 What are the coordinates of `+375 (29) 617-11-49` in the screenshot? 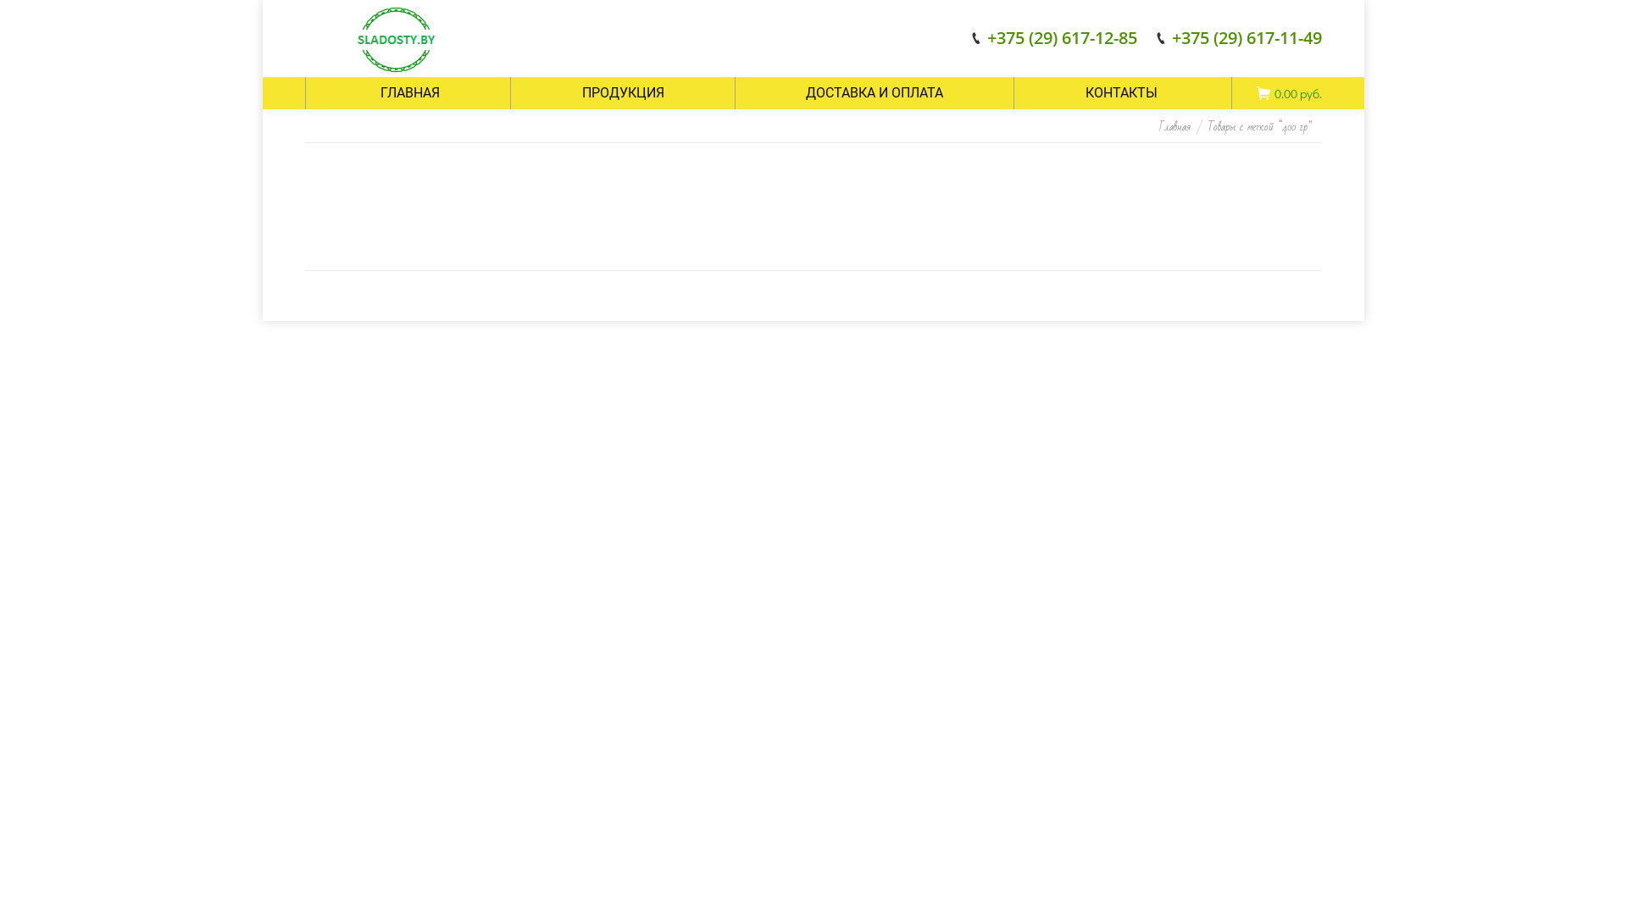 It's located at (1247, 38).